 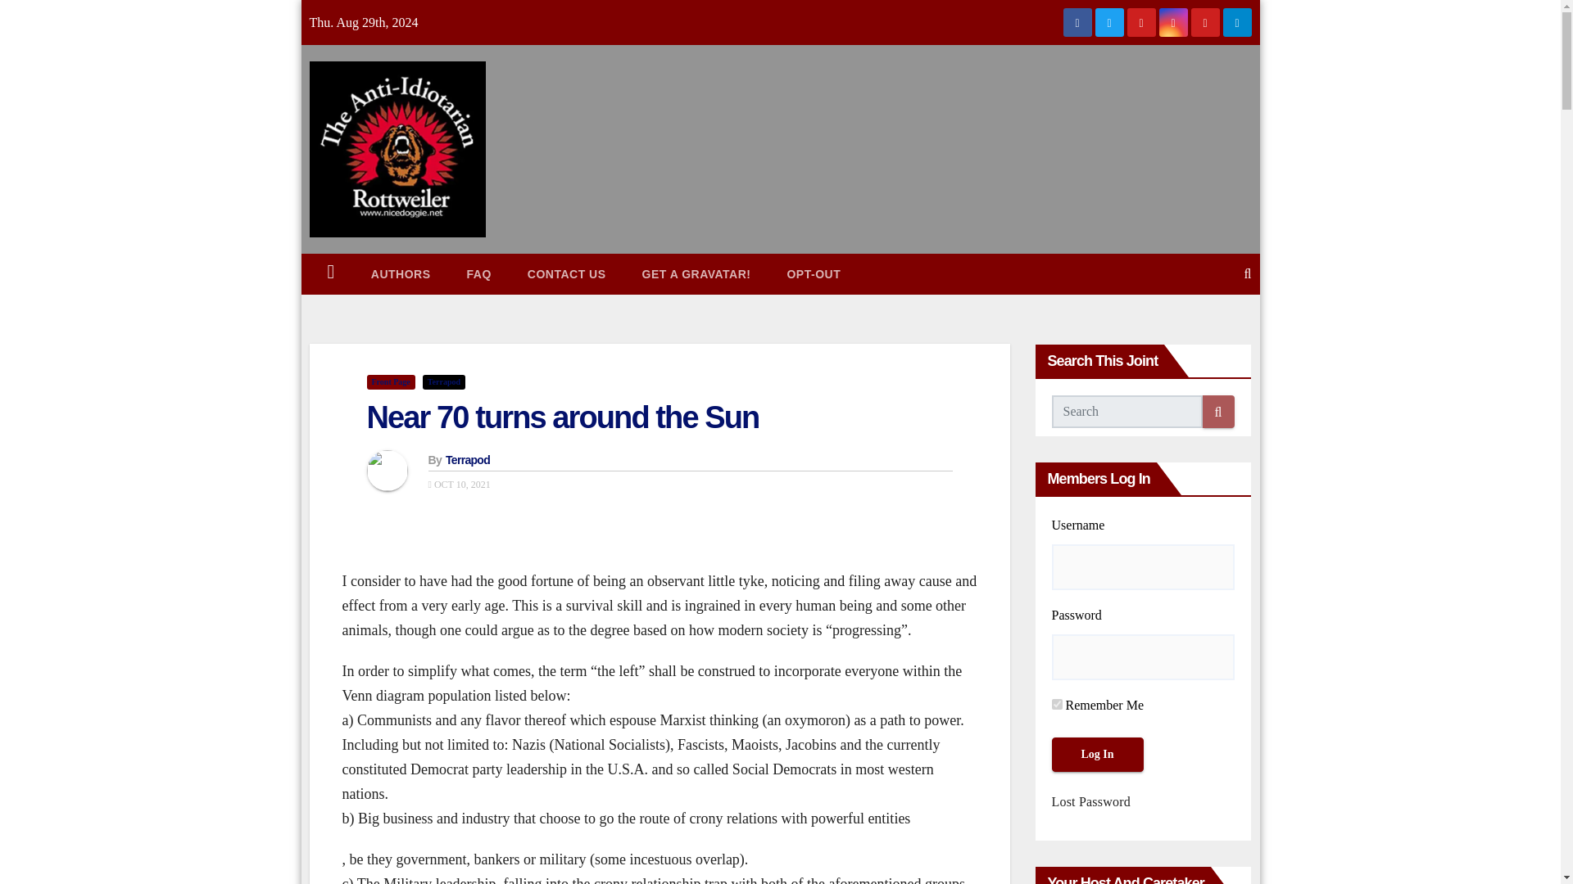 What do you see at coordinates (567, 273) in the screenshot?
I see `Contact Us` at bounding box center [567, 273].